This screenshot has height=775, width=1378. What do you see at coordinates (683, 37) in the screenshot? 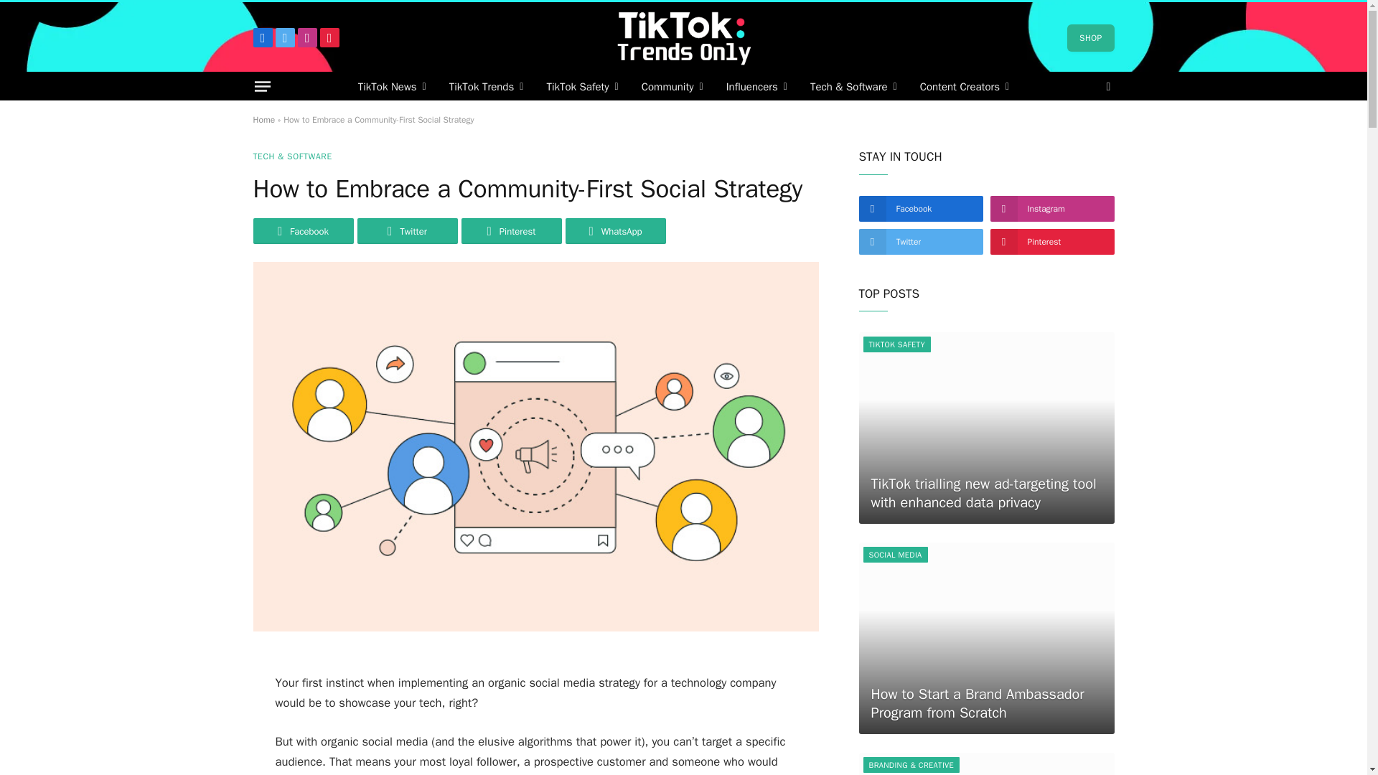
I see `TikTok Trends Only` at bounding box center [683, 37].